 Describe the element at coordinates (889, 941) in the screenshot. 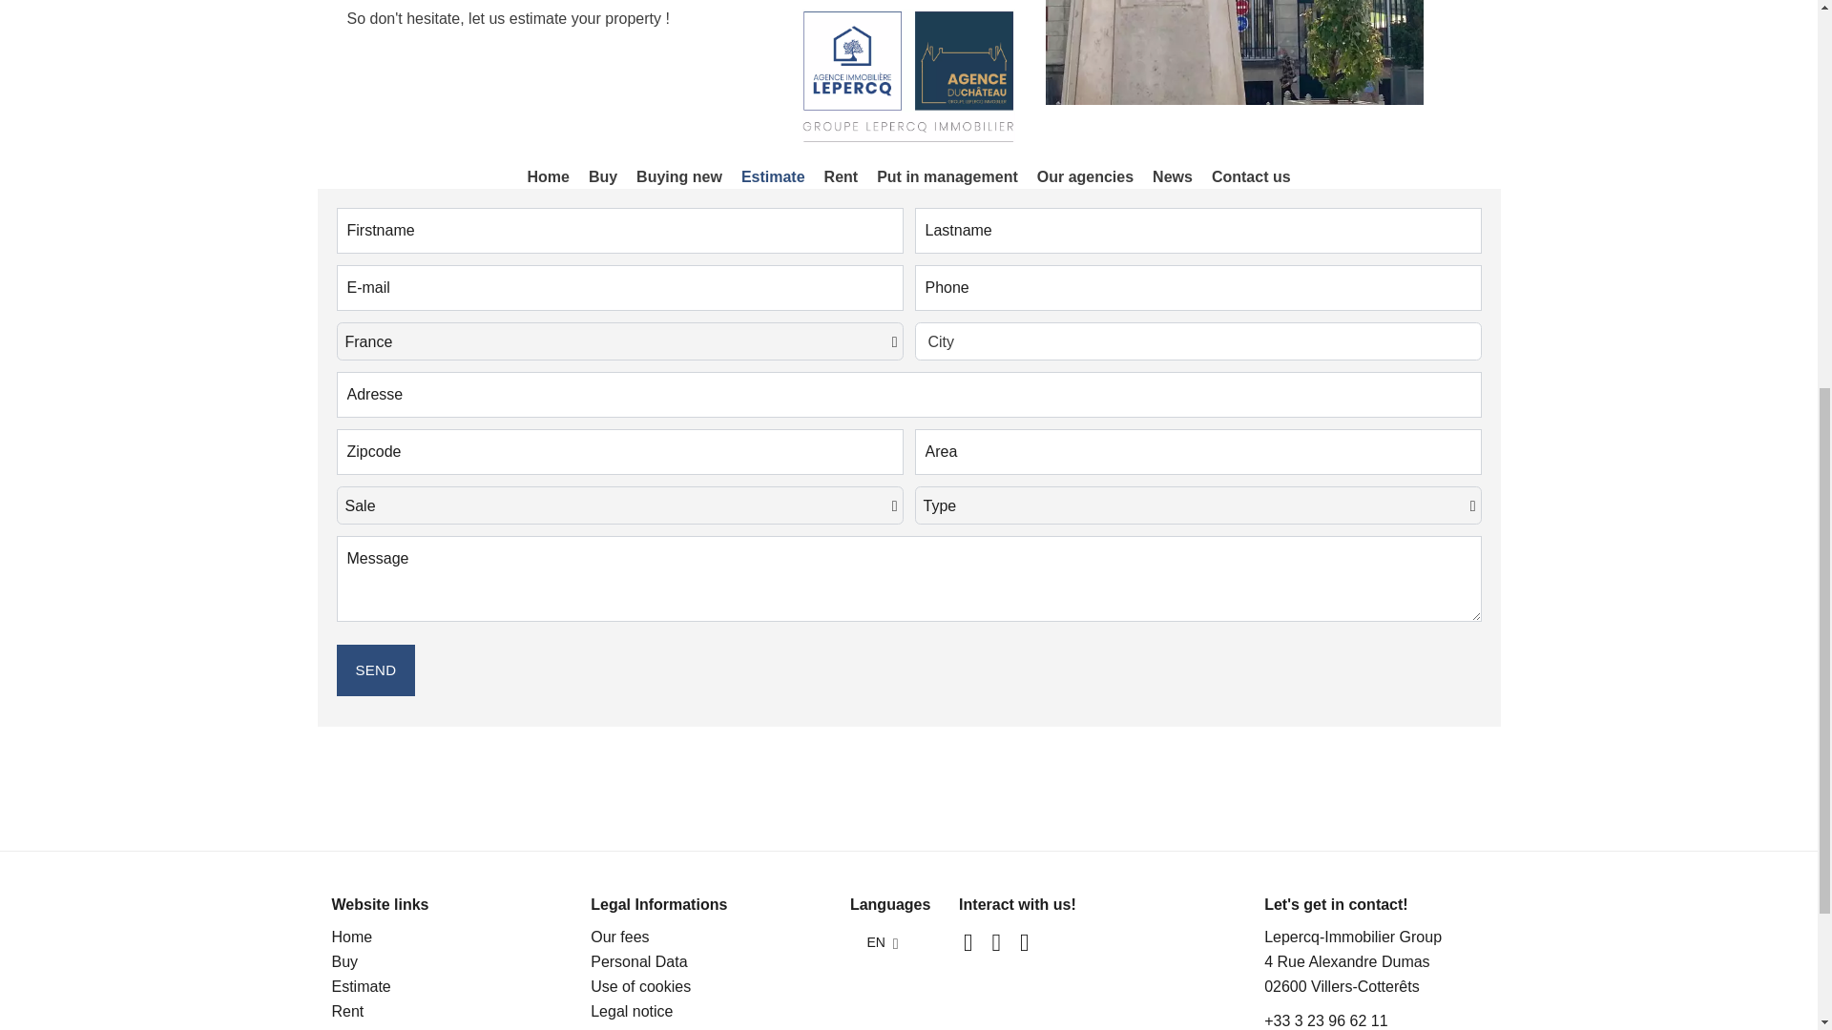

I see `En` at that location.